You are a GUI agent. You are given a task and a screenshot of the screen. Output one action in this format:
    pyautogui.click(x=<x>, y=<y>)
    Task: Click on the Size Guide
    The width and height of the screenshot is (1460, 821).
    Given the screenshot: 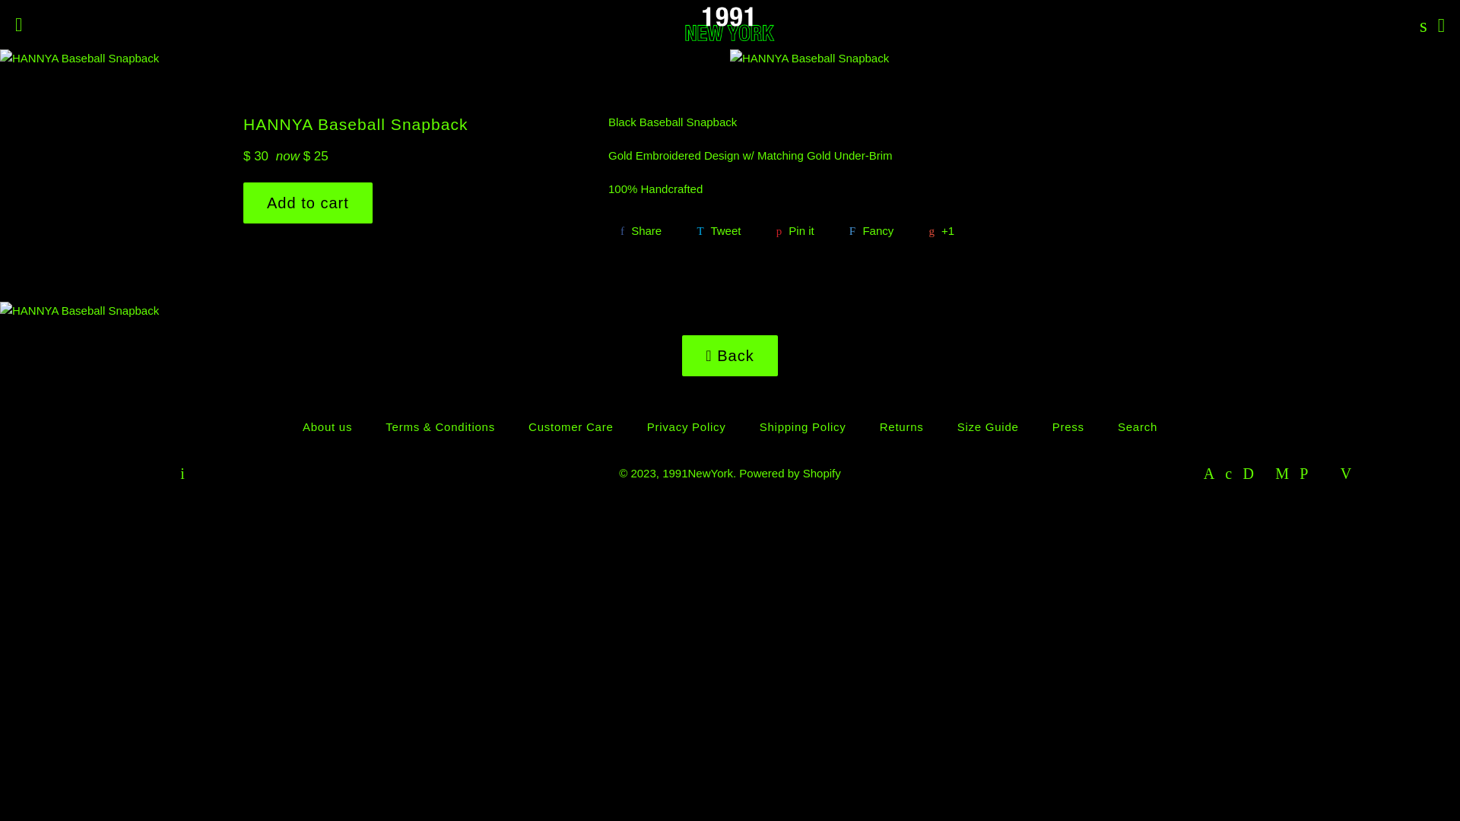 What is the action you would take?
    pyautogui.click(x=989, y=427)
    